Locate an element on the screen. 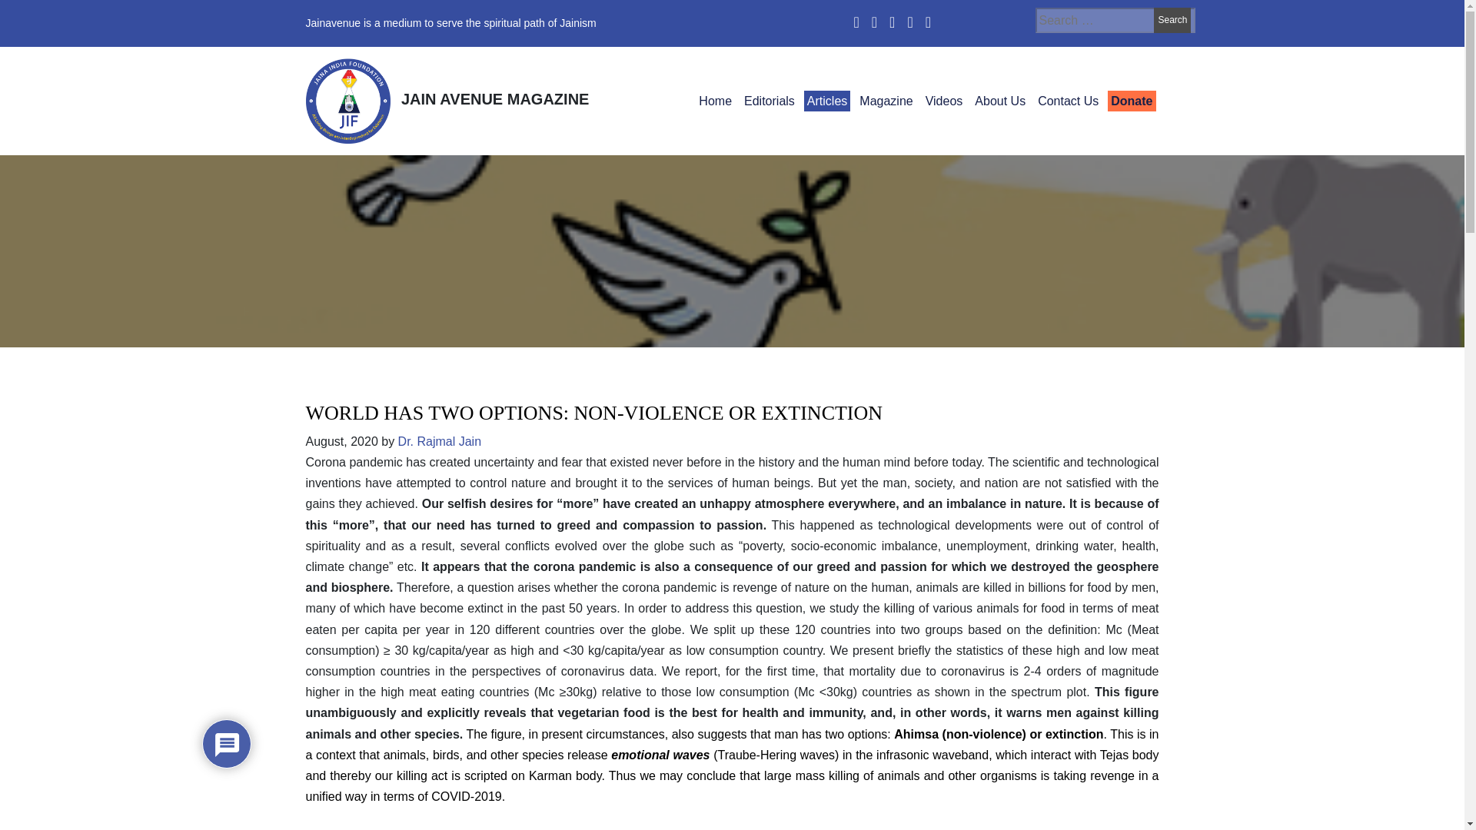 This screenshot has height=830, width=1476. Magazine is located at coordinates (886, 100).